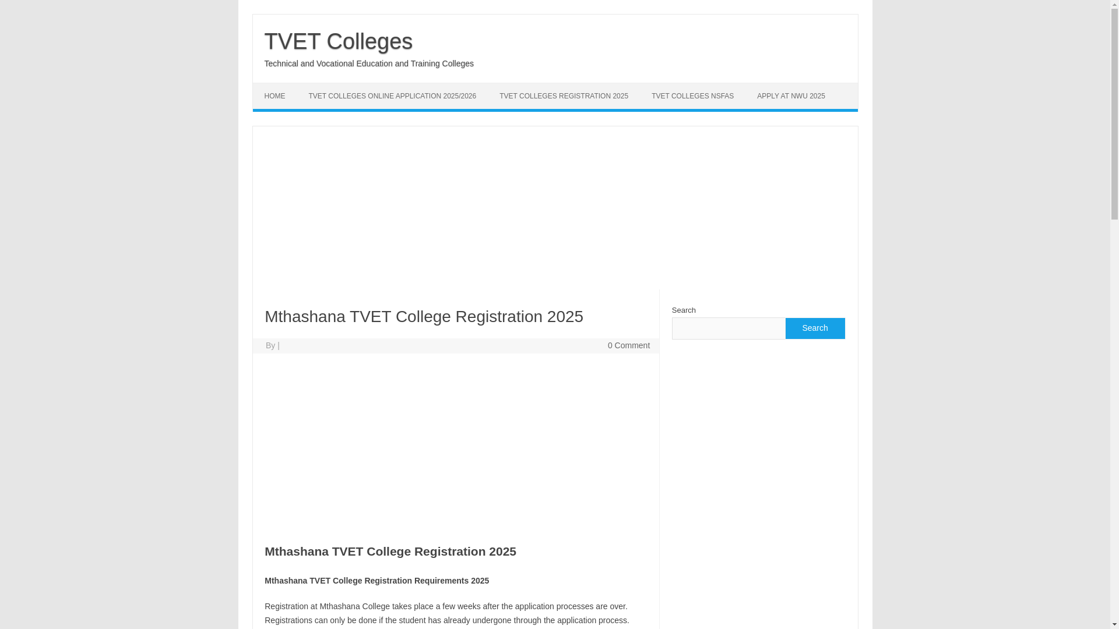  I want to click on HOME, so click(275, 96).